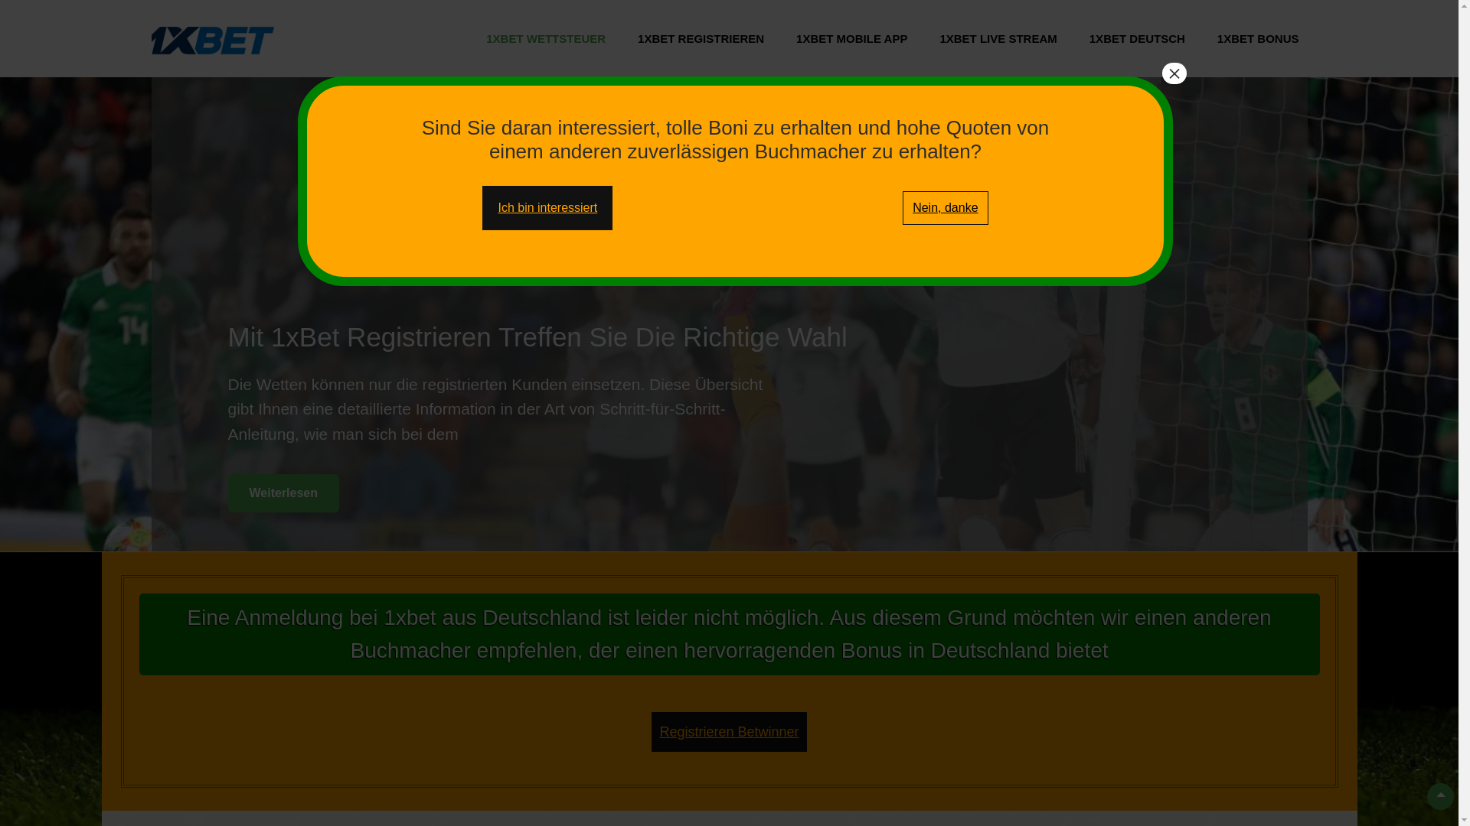 Image resolution: width=1470 pixels, height=826 pixels. What do you see at coordinates (547, 208) in the screenshot?
I see `Ich bin interessiert` at bounding box center [547, 208].